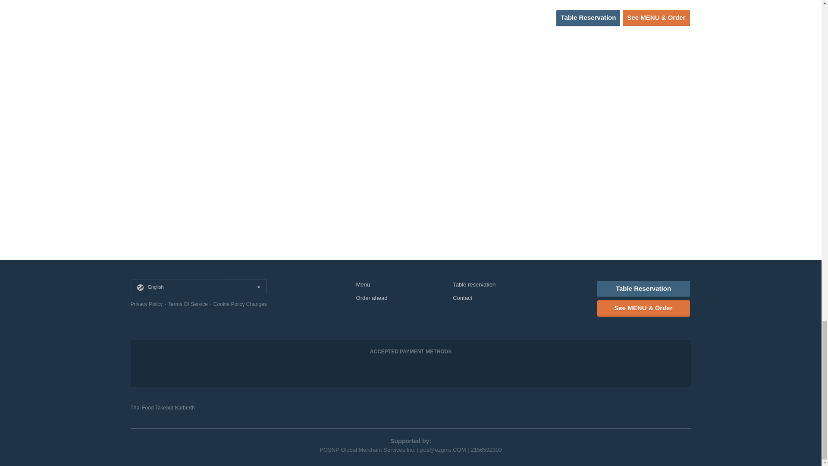 The image size is (828, 466). What do you see at coordinates (162, 407) in the screenshot?
I see `Thai Food Takeout Narberth` at bounding box center [162, 407].